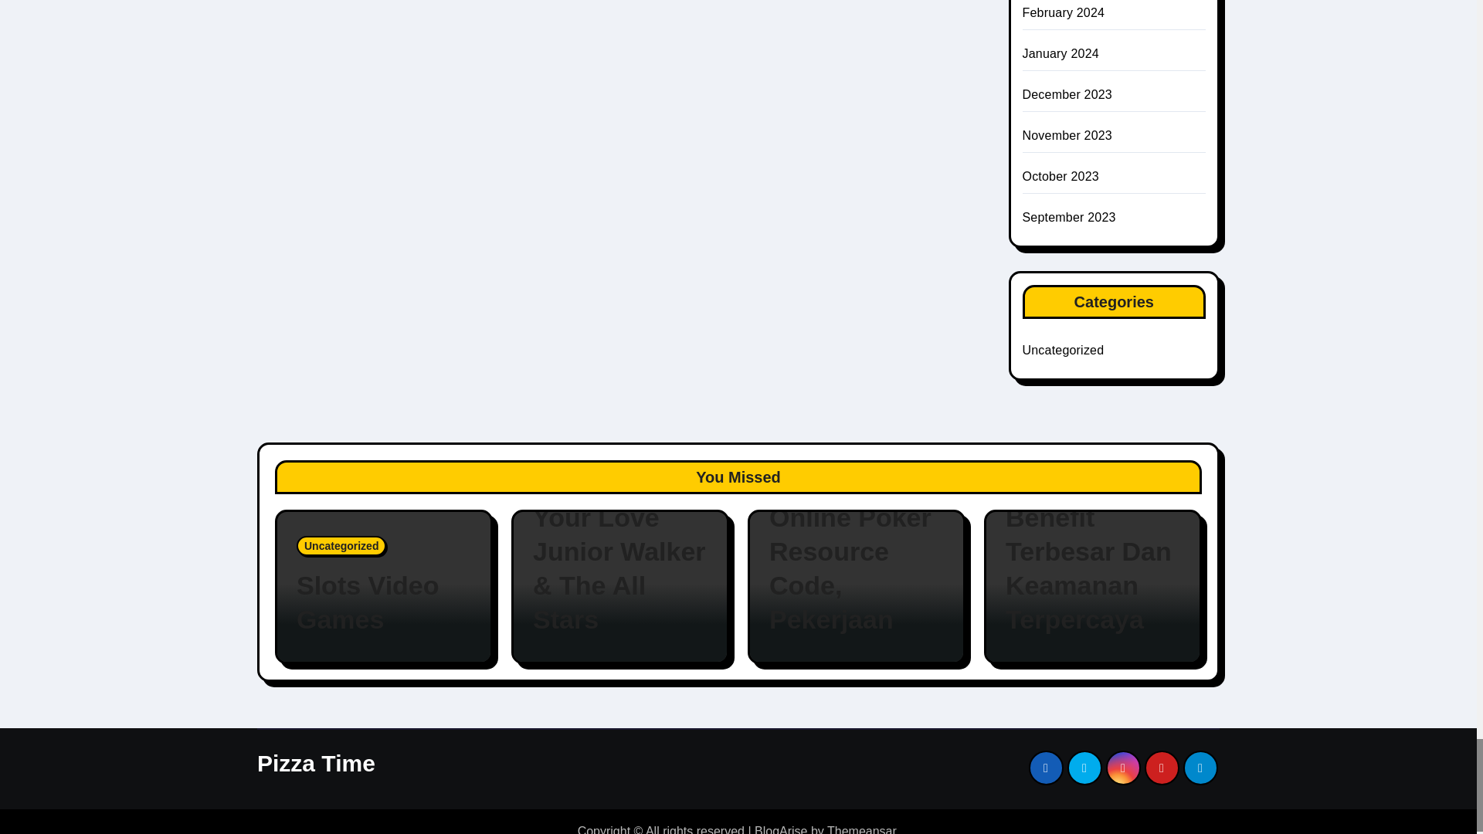  Describe the element at coordinates (384, 602) in the screenshot. I see `Permalink to: Slots Video Games` at that location.